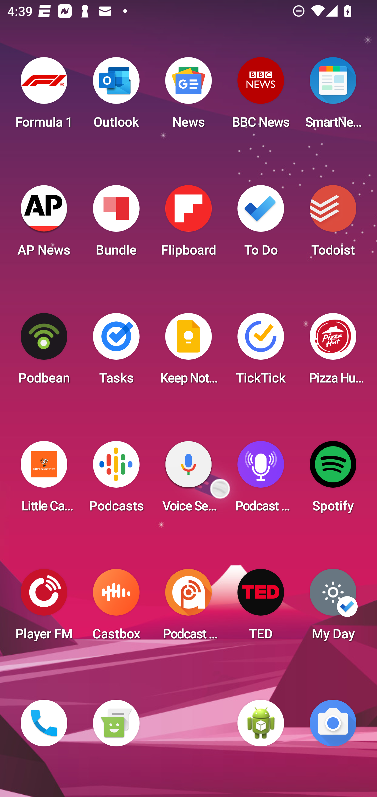  I want to click on TickTick, so click(261, 352).